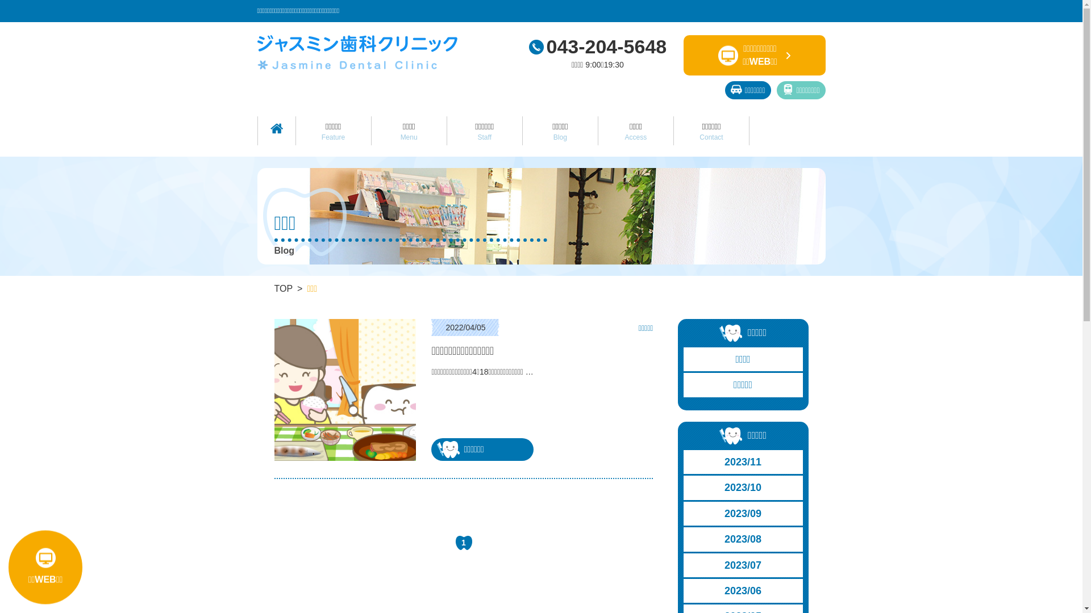 This screenshot has width=1091, height=613. Describe the element at coordinates (464, 543) in the screenshot. I see `1` at that location.